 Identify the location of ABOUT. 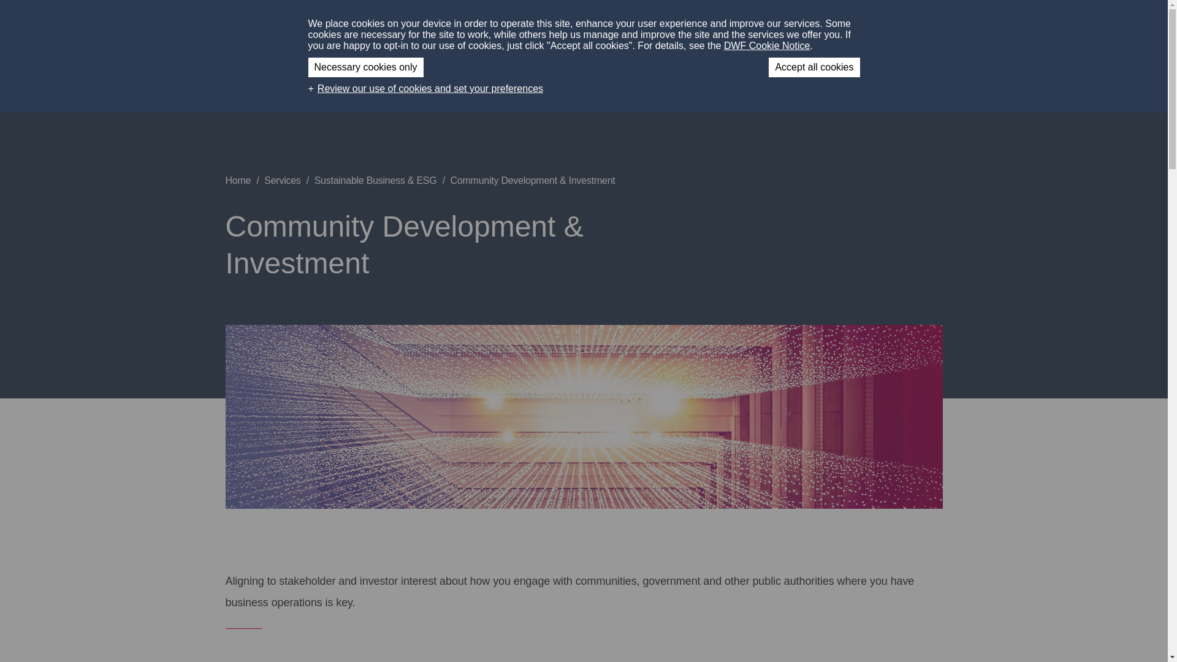
(588, 25).